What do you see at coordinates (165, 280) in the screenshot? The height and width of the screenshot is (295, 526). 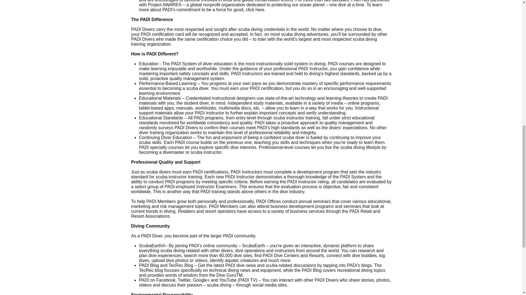 I see `Facebook` at bounding box center [165, 280].